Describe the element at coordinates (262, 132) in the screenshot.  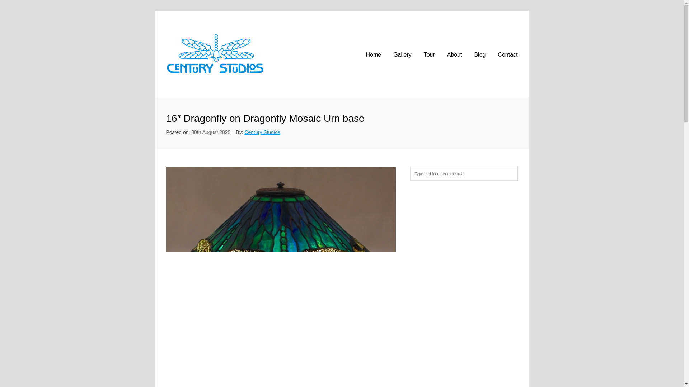
I see `Posts by Century Studios` at that location.